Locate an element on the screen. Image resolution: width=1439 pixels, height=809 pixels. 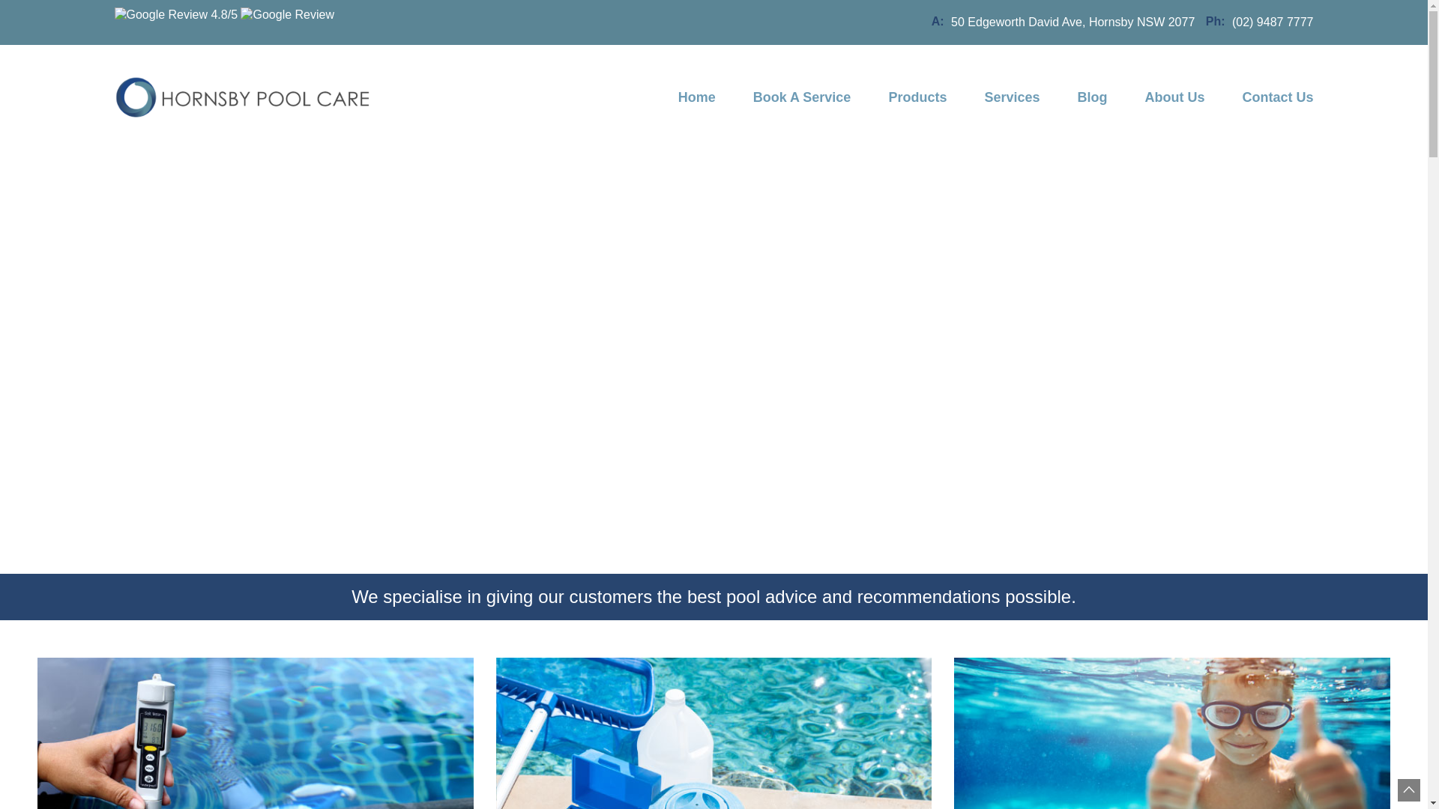
4.8/5 is located at coordinates (223, 22).